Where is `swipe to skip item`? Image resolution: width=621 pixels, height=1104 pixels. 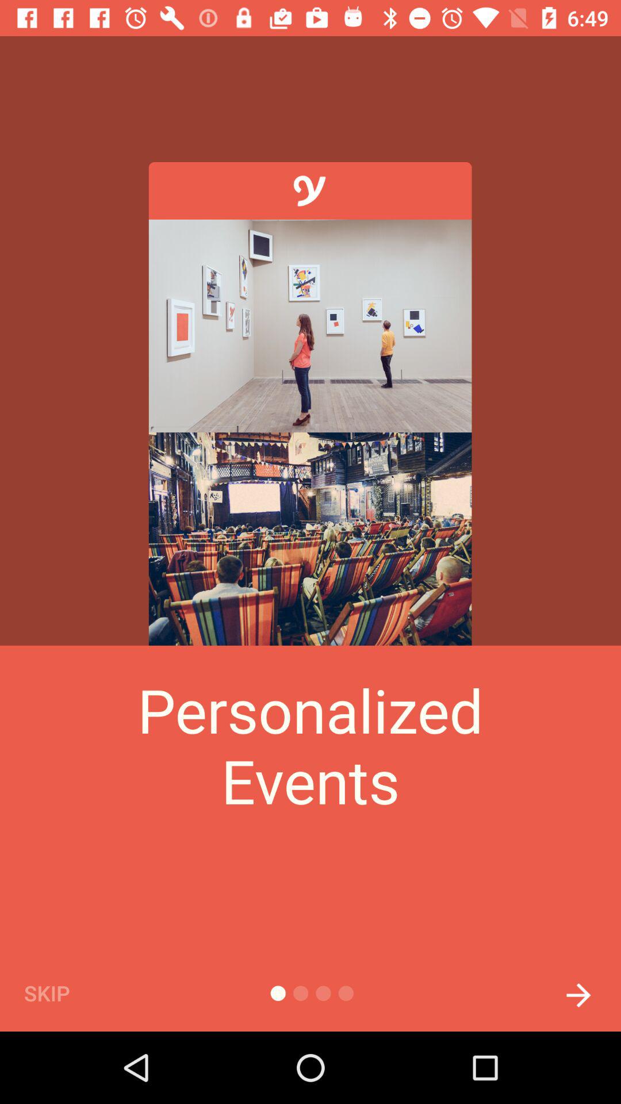
swipe to skip item is located at coordinates (66, 992).